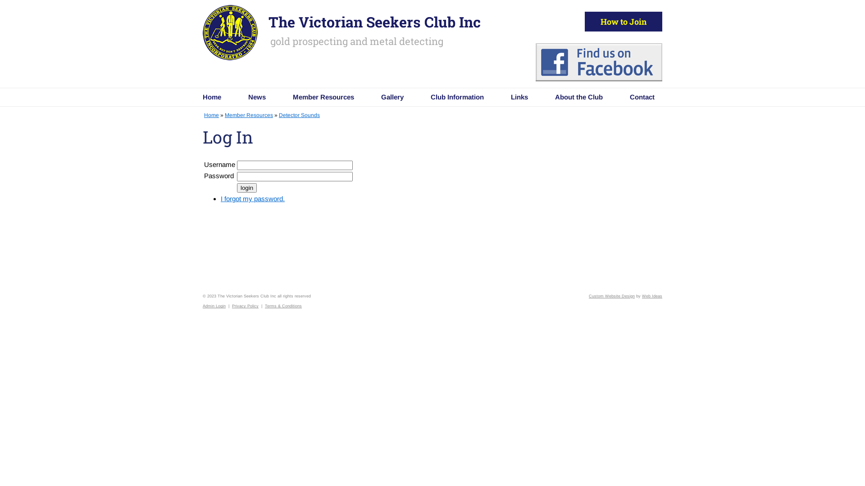  What do you see at coordinates (579, 97) in the screenshot?
I see `About the Club` at bounding box center [579, 97].